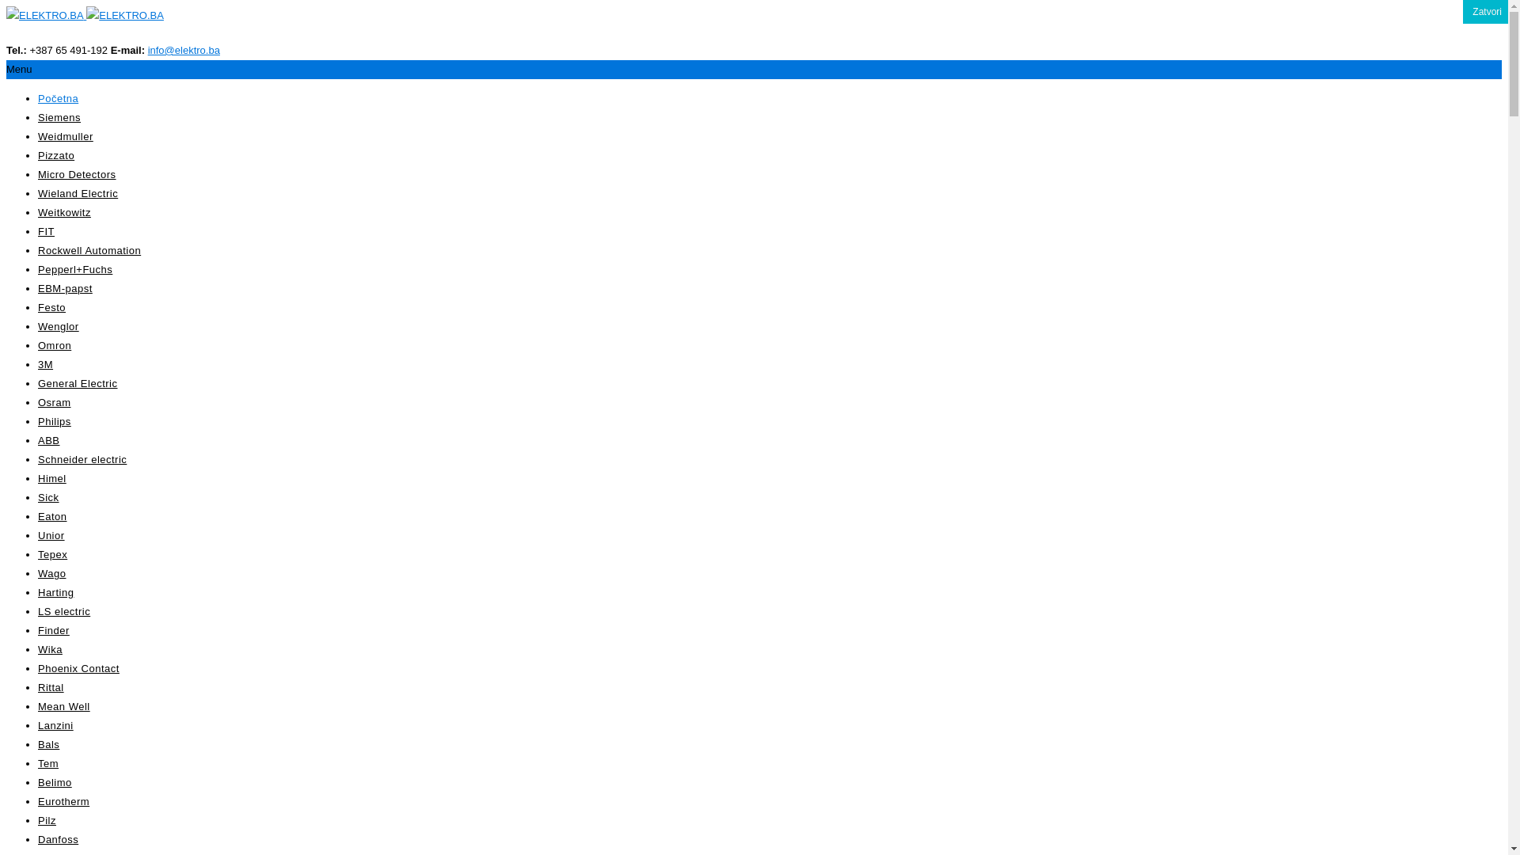 This screenshot has width=1520, height=855. What do you see at coordinates (52, 516) in the screenshot?
I see `Eaton` at bounding box center [52, 516].